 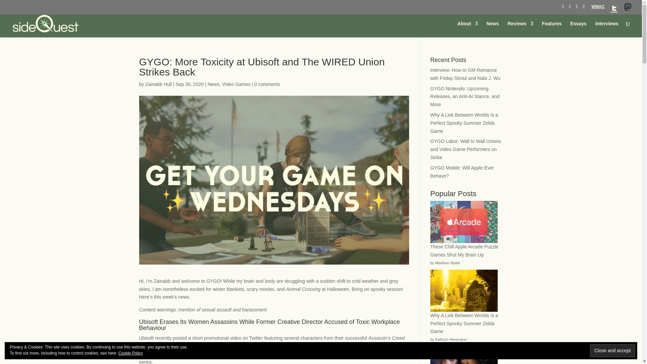 I want to click on News, so click(x=213, y=84).